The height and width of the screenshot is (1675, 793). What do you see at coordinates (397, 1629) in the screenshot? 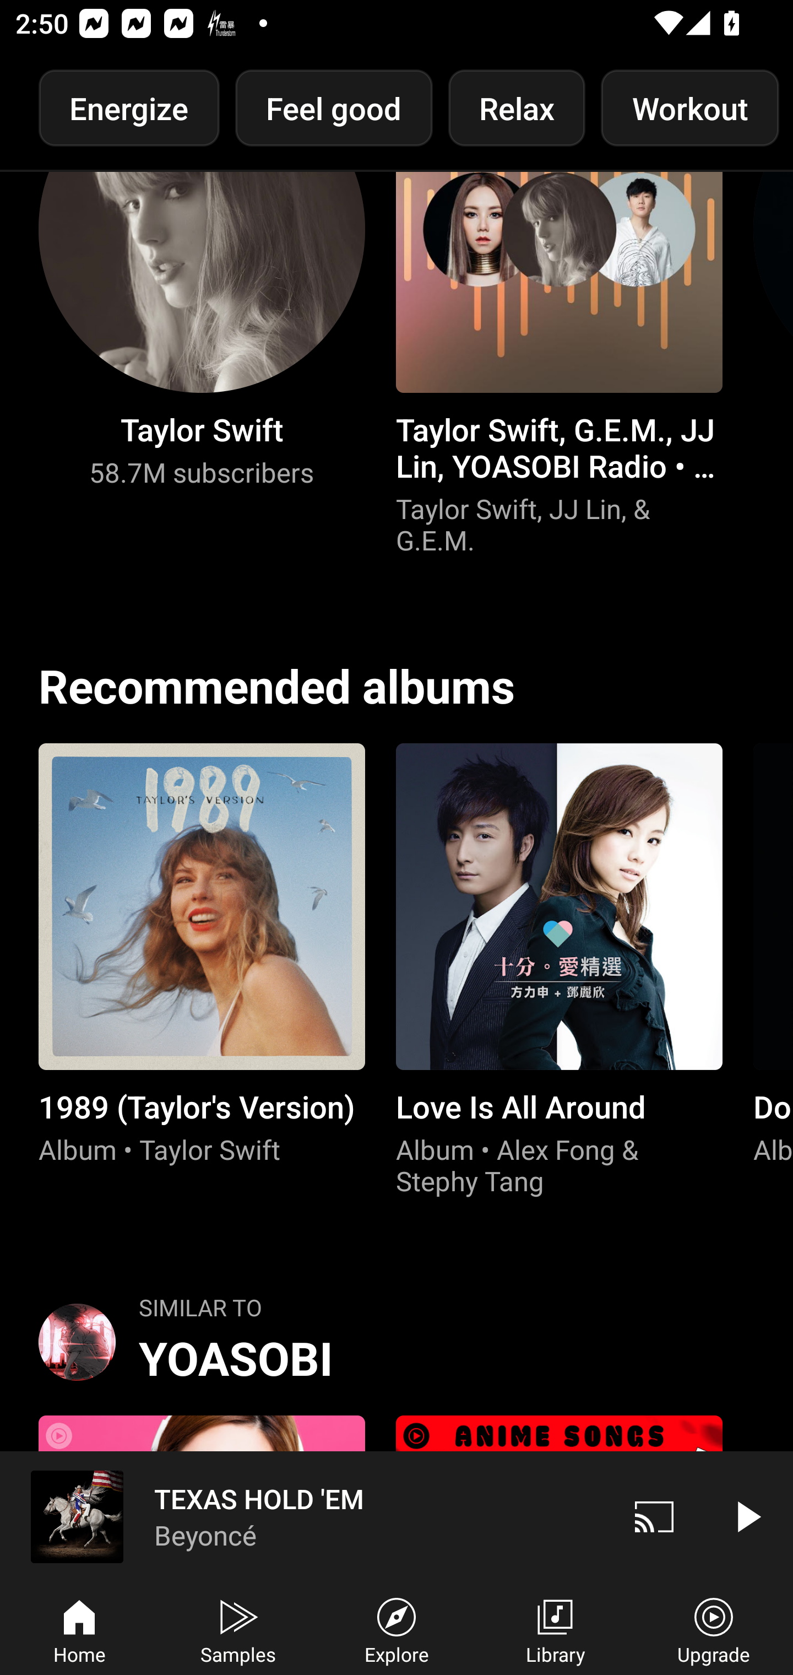
I see `Explore` at bounding box center [397, 1629].